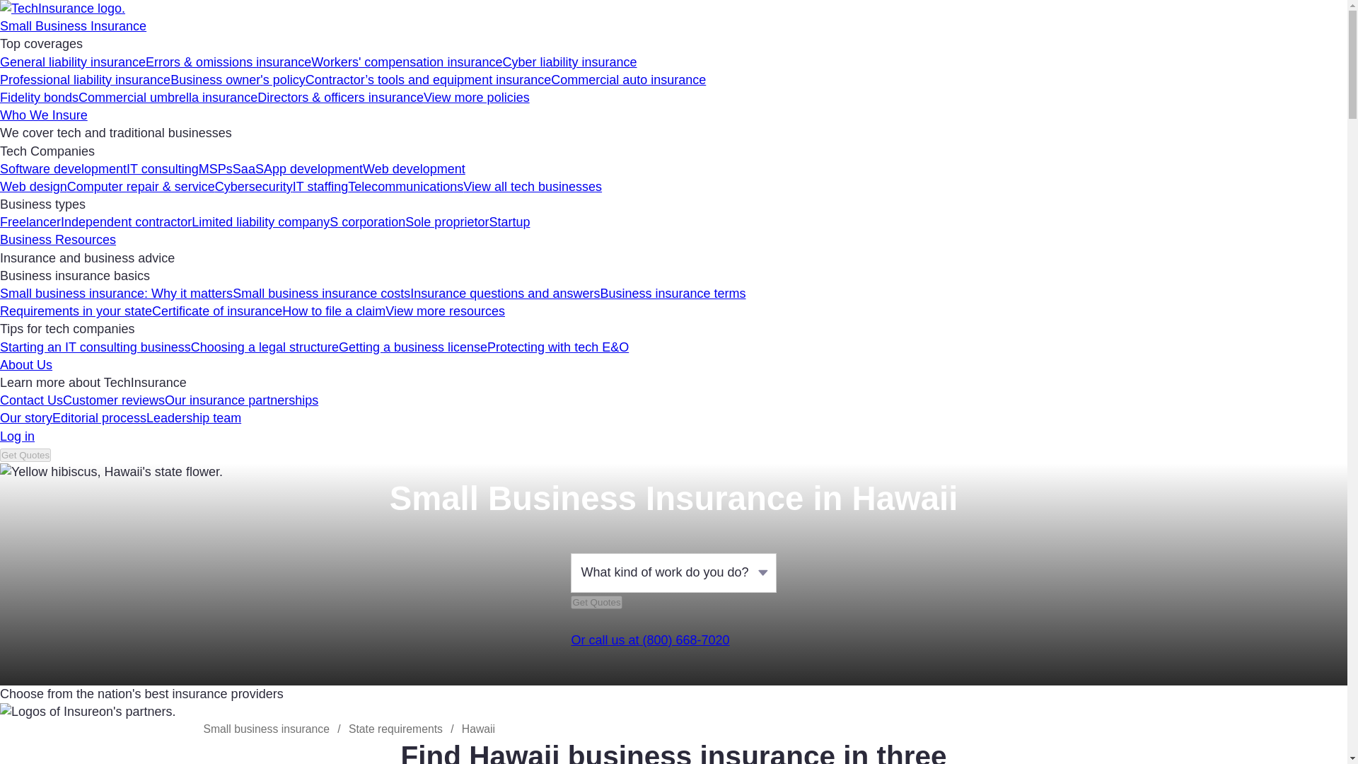 The height and width of the screenshot is (764, 1358). What do you see at coordinates (367, 222) in the screenshot?
I see `S corporation` at bounding box center [367, 222].